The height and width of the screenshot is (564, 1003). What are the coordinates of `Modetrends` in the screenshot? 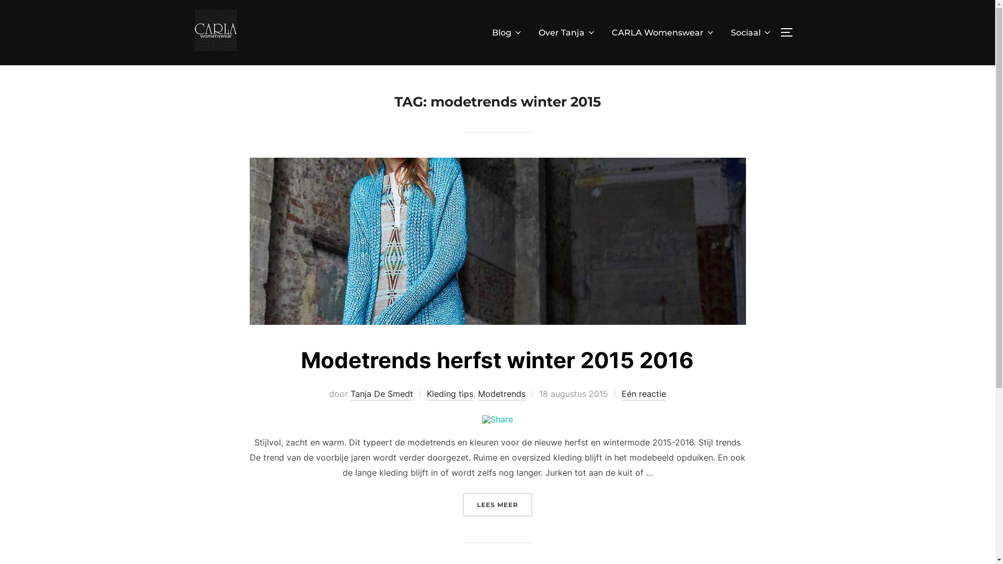 It's located at (501, 395).